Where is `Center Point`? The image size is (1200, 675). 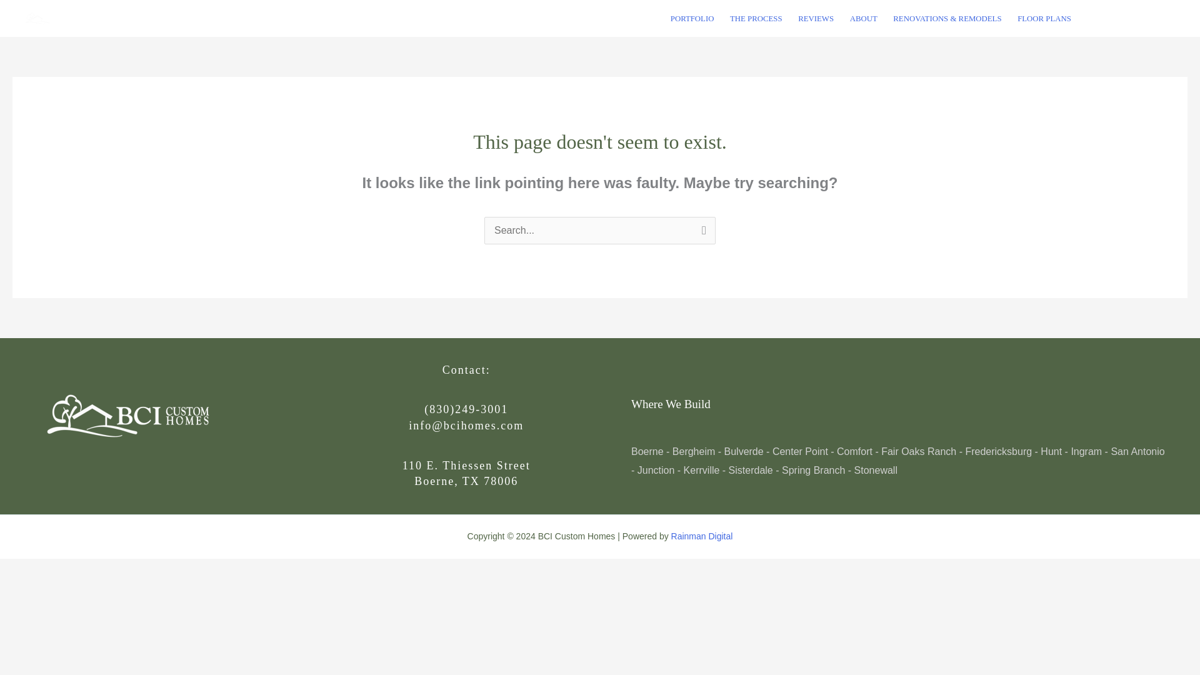 Center Point is located at coordinates (800, 451).